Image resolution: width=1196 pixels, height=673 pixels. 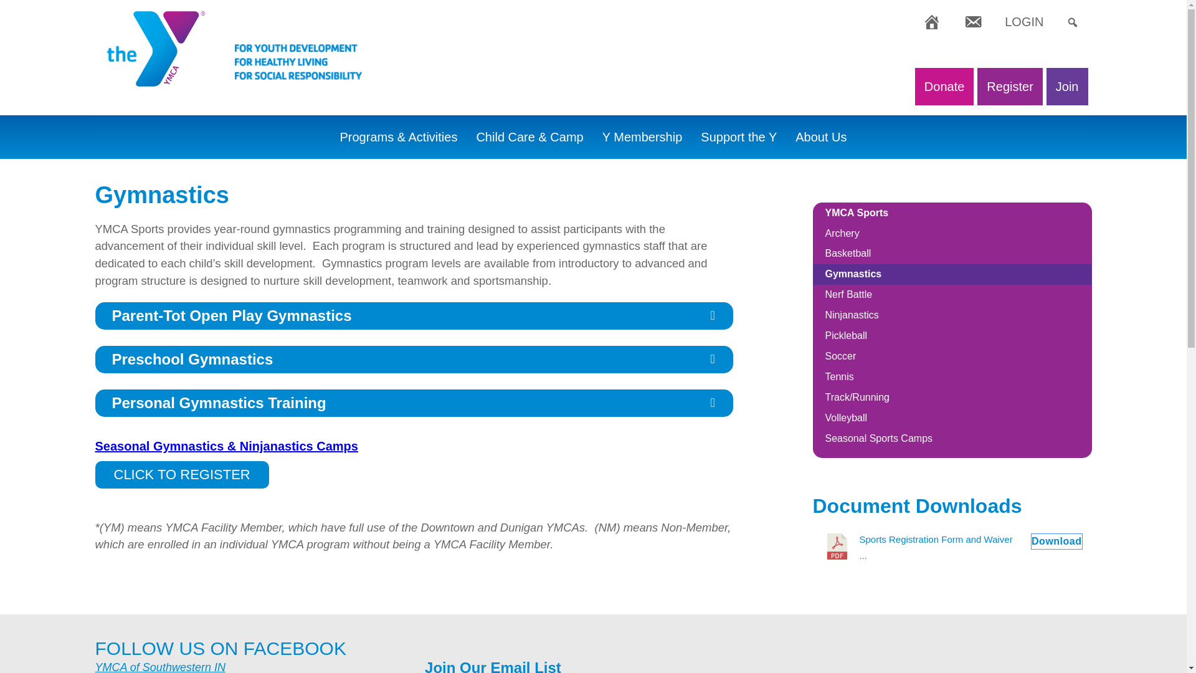 What do you see at coordinates (973, 21) in the screenshot?
I see `Contact Us` at bounding box center [973, 21].